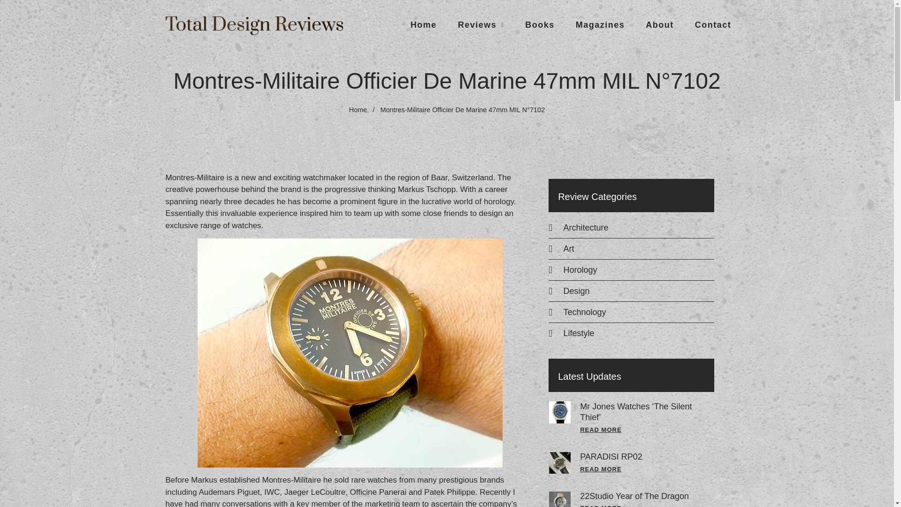 The height and width of the screenshot is (507, 901). I want to click on Books, so click(540, 24).